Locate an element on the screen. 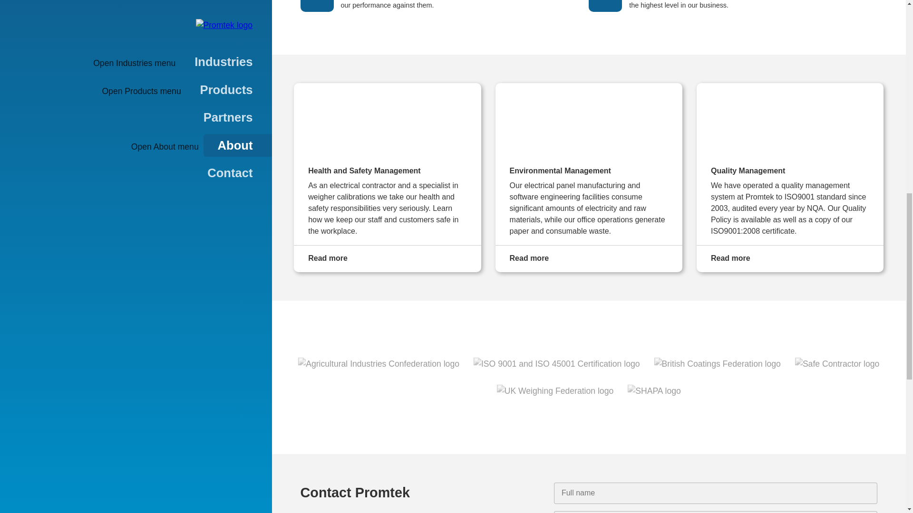  Environment Policy is located at coordinates (589, 178).